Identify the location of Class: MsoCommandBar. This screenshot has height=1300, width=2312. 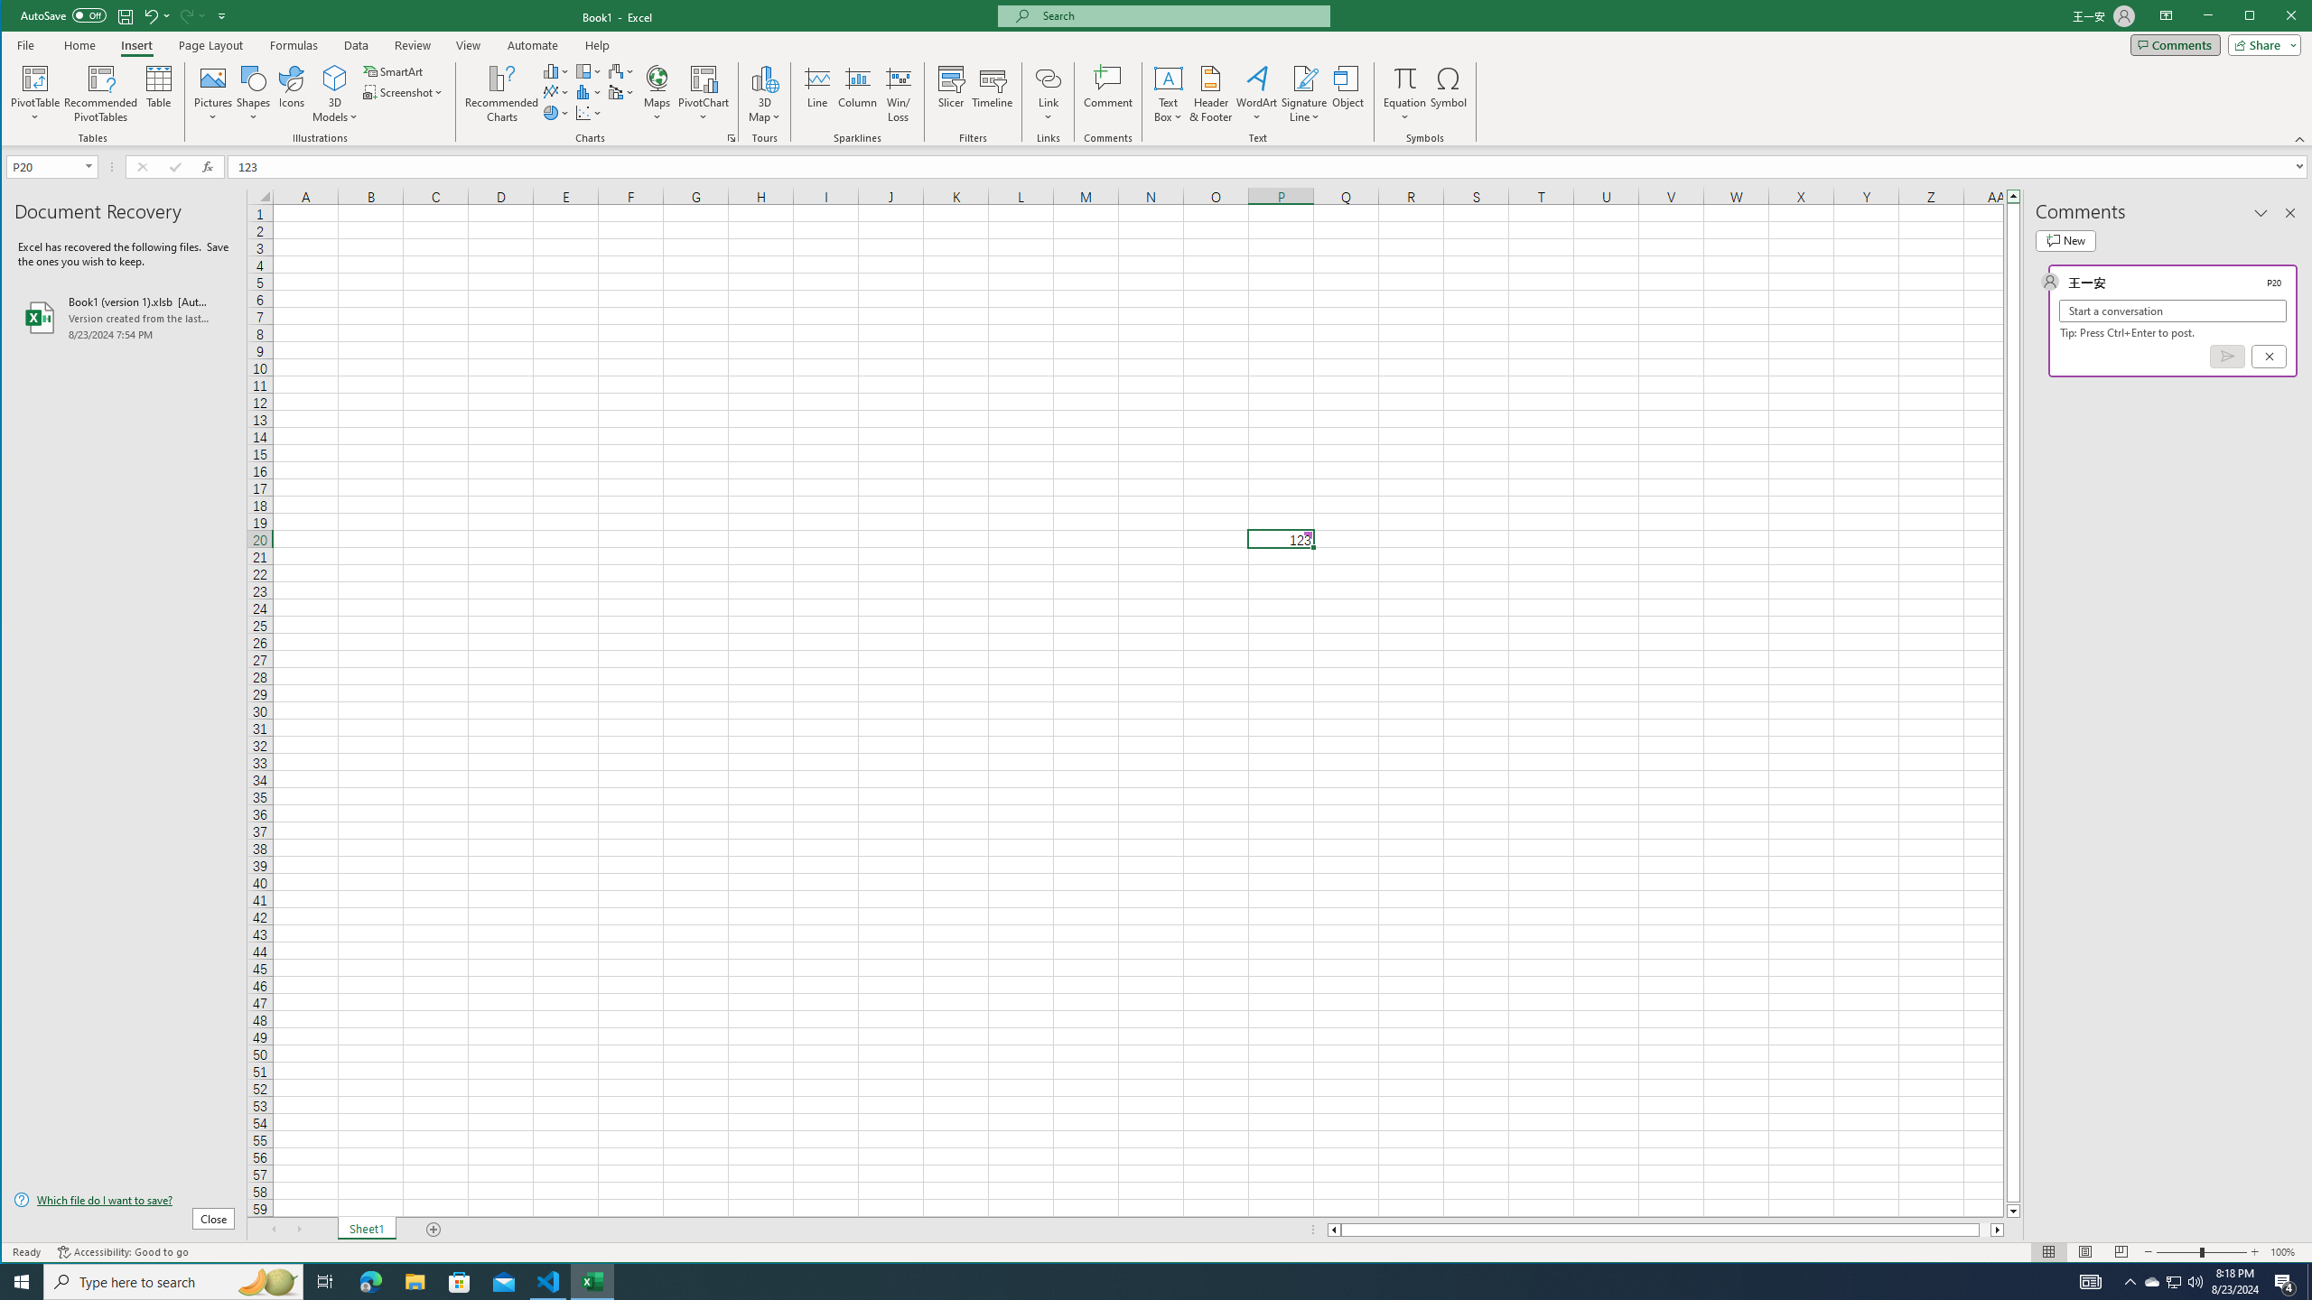
(1157, 73).